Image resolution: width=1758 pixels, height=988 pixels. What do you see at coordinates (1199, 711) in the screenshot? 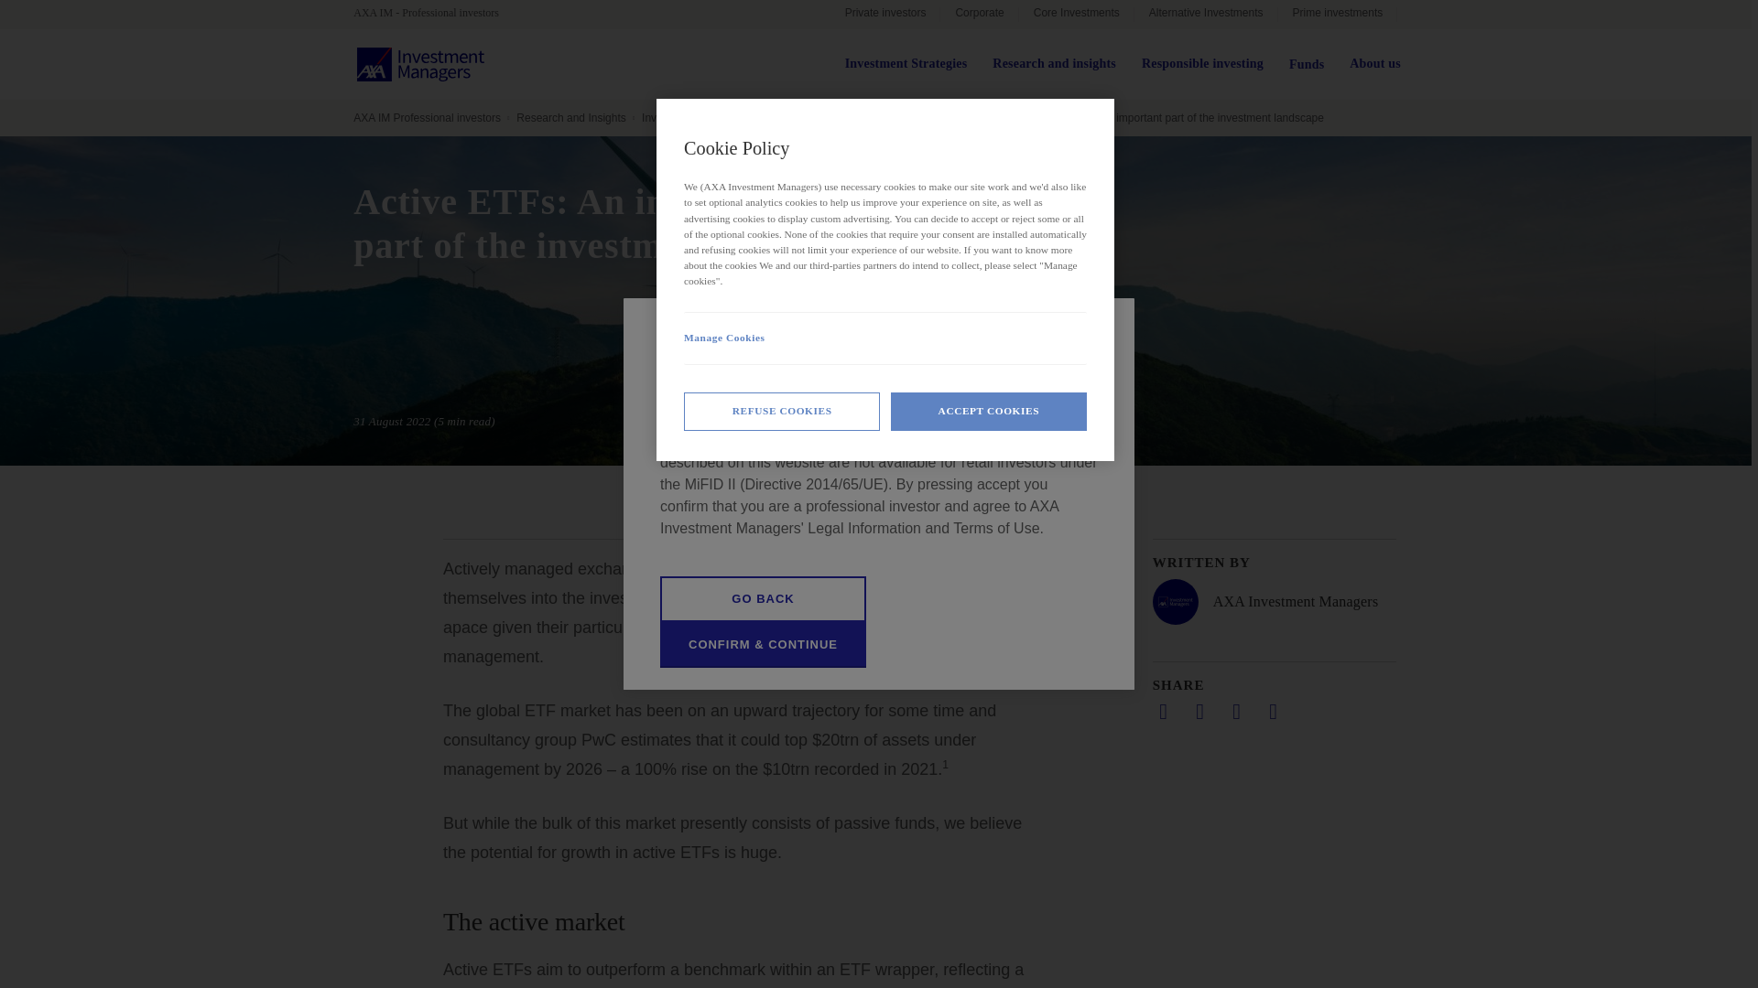
I see `Share on twitter - New window` at bounding box center [1199, 711].